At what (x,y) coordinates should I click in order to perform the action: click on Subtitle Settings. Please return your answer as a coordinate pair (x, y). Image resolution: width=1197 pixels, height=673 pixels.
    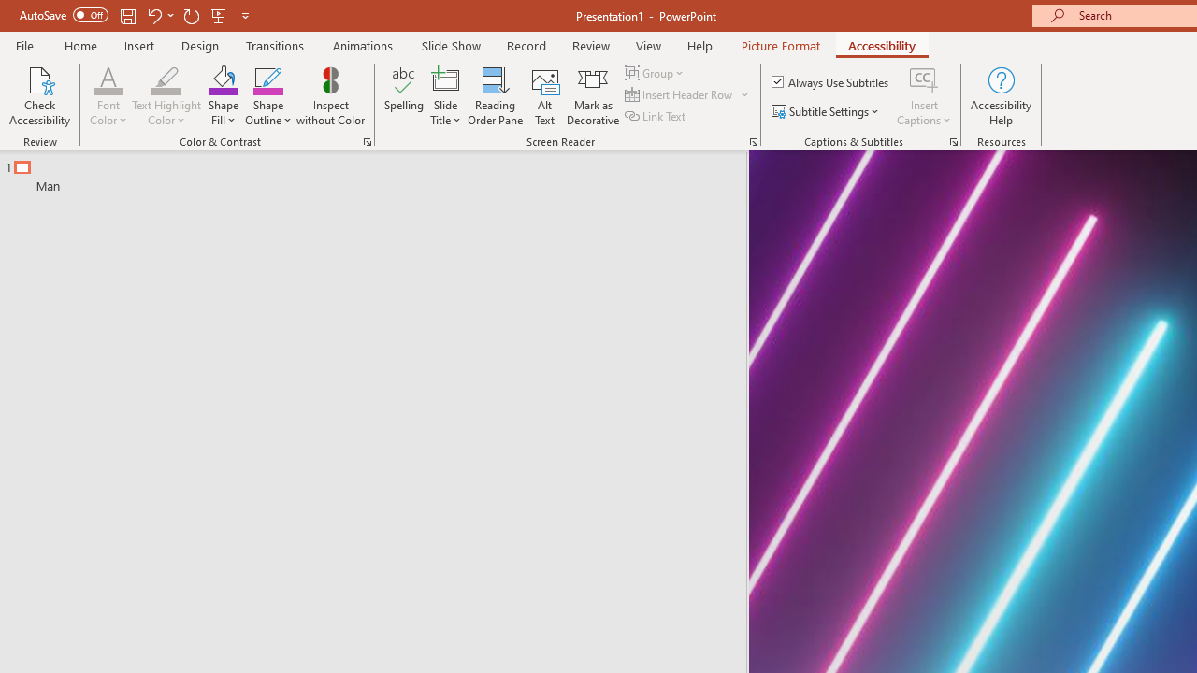
    Looking at the image, I should click on (827, 112).